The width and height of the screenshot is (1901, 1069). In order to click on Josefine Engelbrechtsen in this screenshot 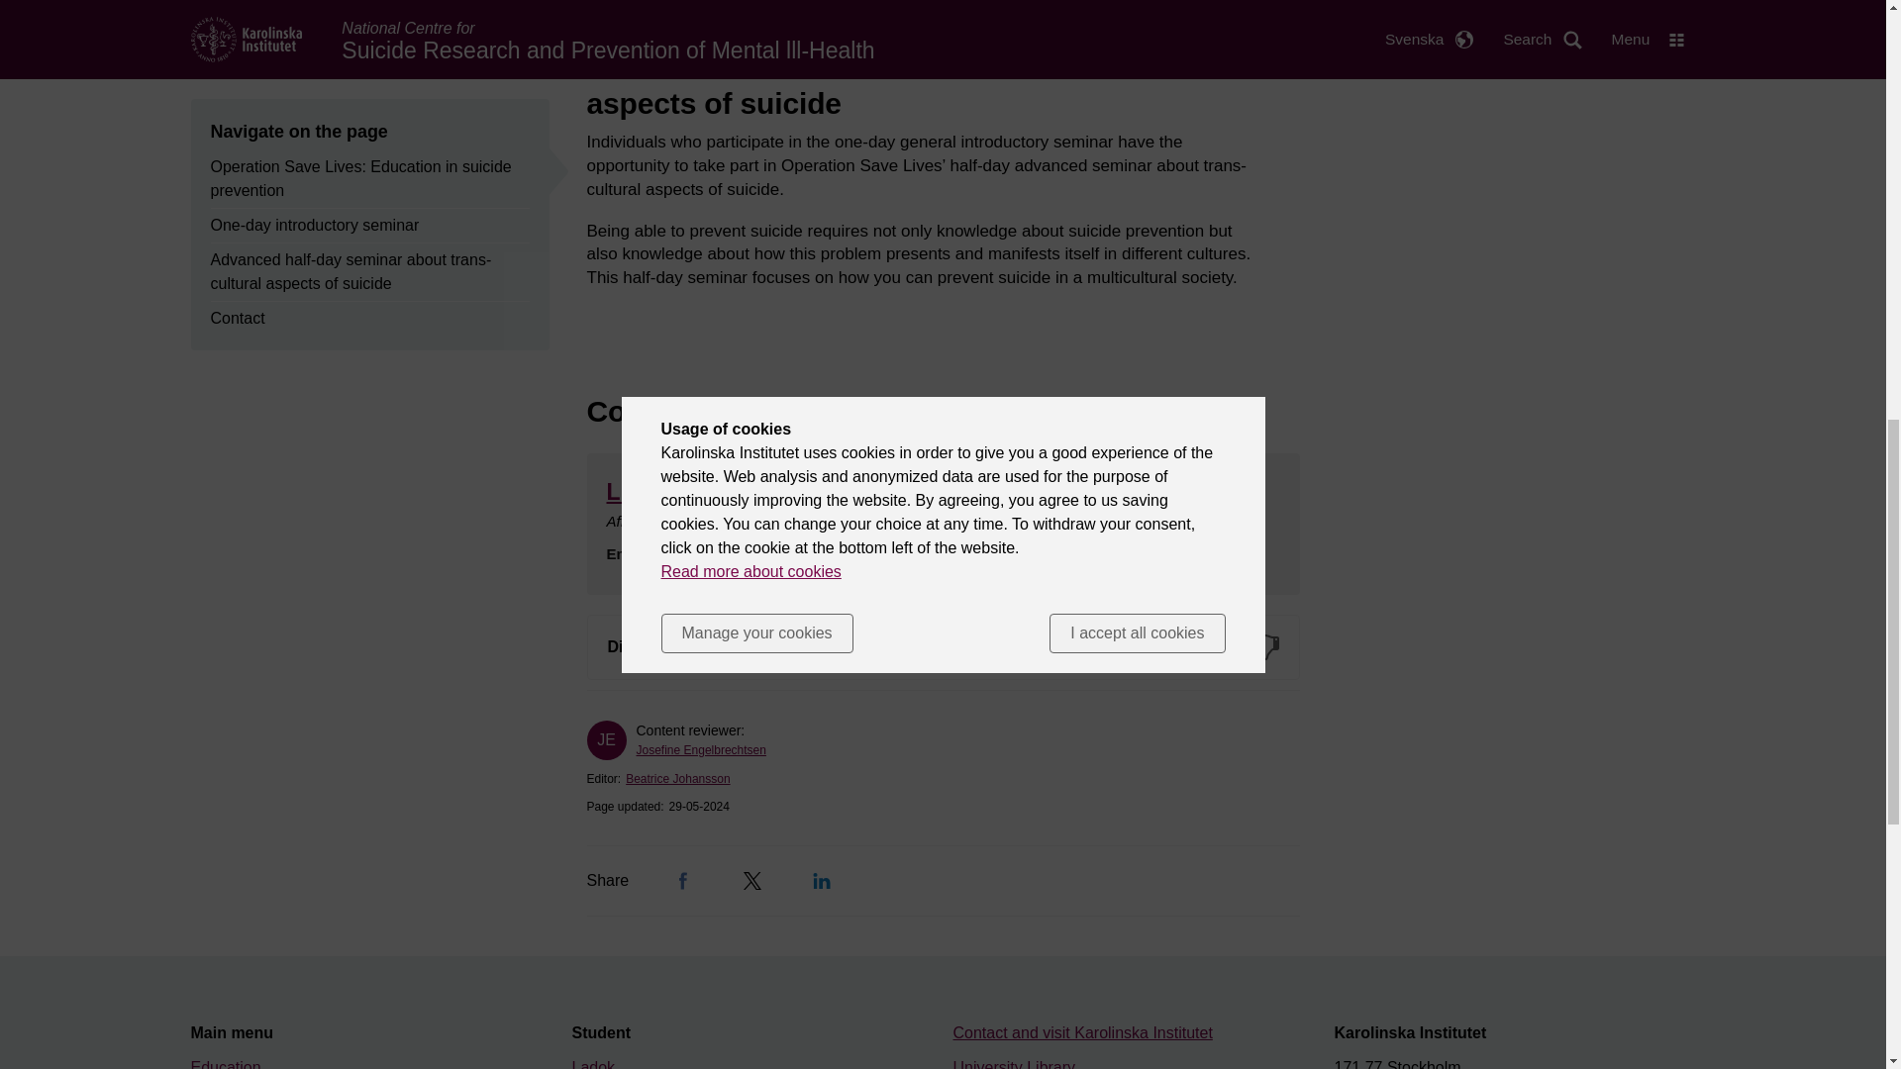, I will do `click(700, 749)`.